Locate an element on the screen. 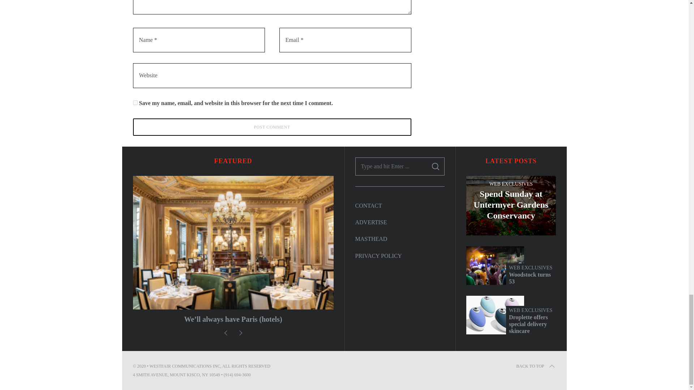  yes is located at coordinates (135, 103).